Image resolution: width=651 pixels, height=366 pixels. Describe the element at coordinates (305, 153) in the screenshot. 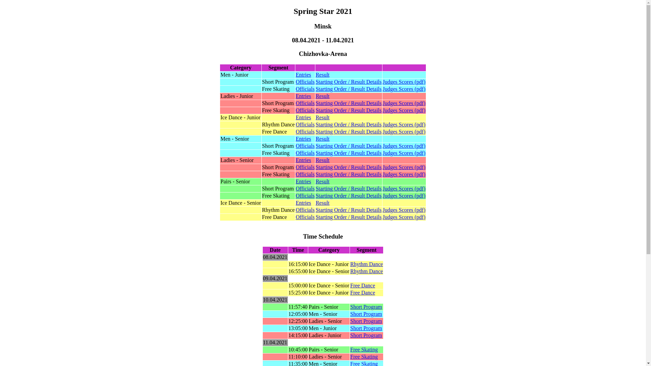

I see `Officials` at that location.